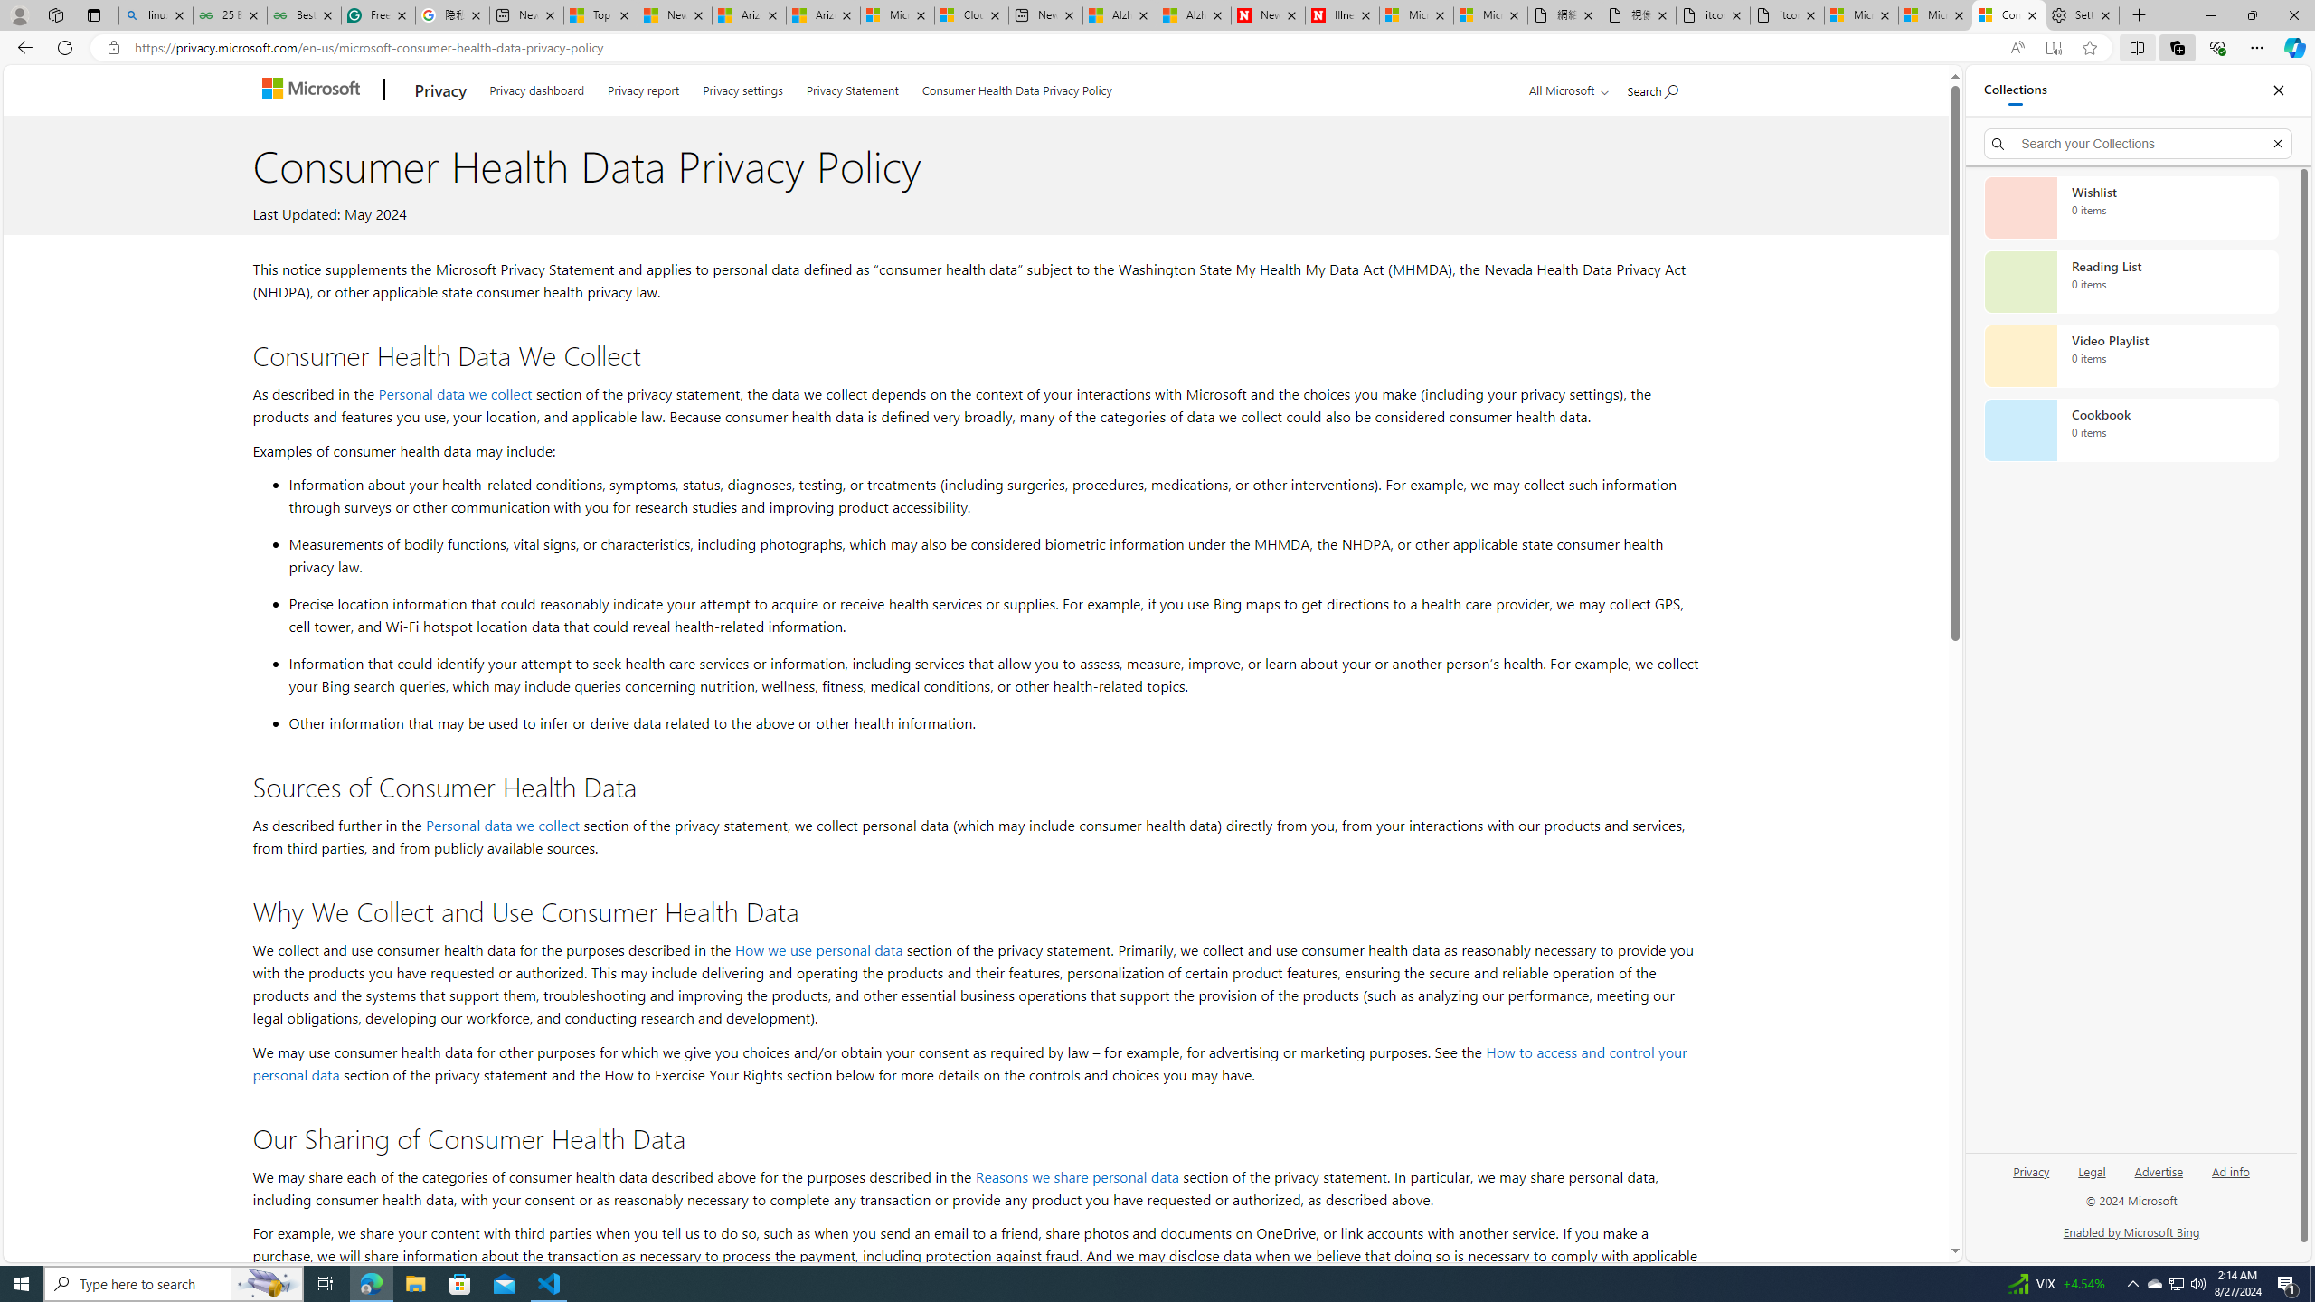  Describe the element at coordinates (2277, 143) in the screenshot. I see `Exit search` at that location.